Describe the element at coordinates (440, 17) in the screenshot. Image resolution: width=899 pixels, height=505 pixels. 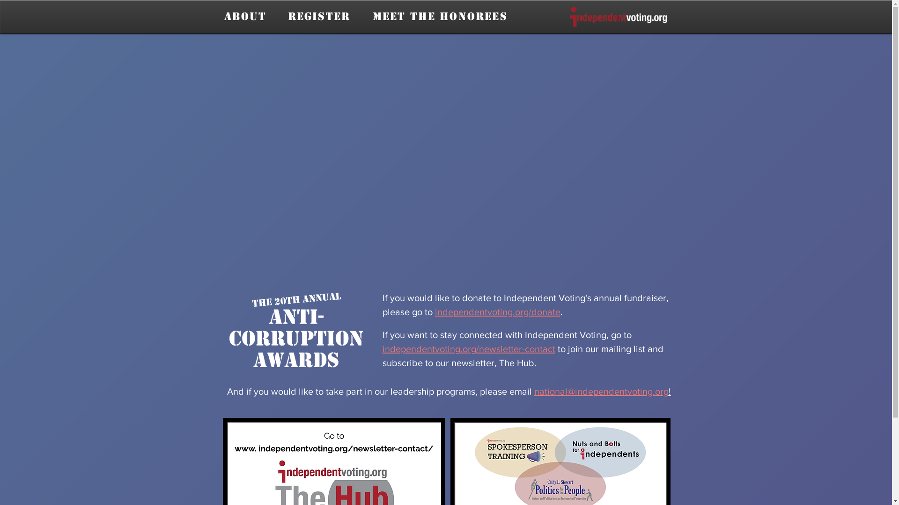
I see `meet the honorees` at that location.